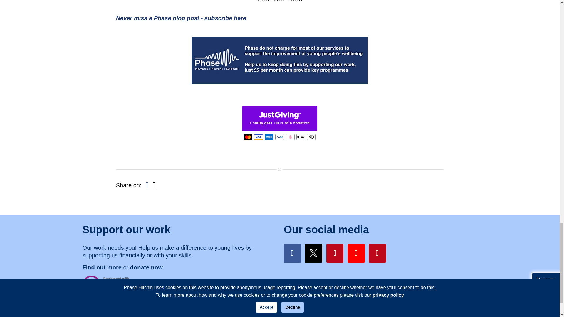 This screenshot has width=564, height=317. I want to click on Find out more, so click(102, 267).